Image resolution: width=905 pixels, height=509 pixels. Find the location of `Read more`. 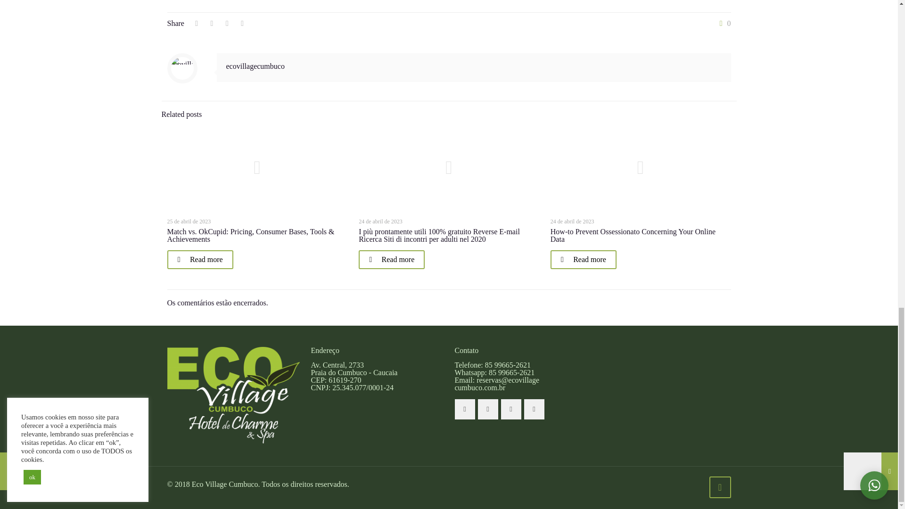

Read more is located at coordinates (583, 260).